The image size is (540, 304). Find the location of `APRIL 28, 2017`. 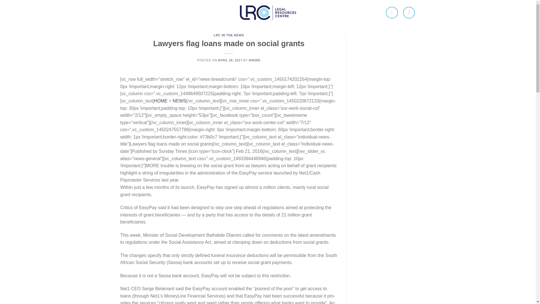

APRIL 28, 2017 is located at coordinates (230, 60).